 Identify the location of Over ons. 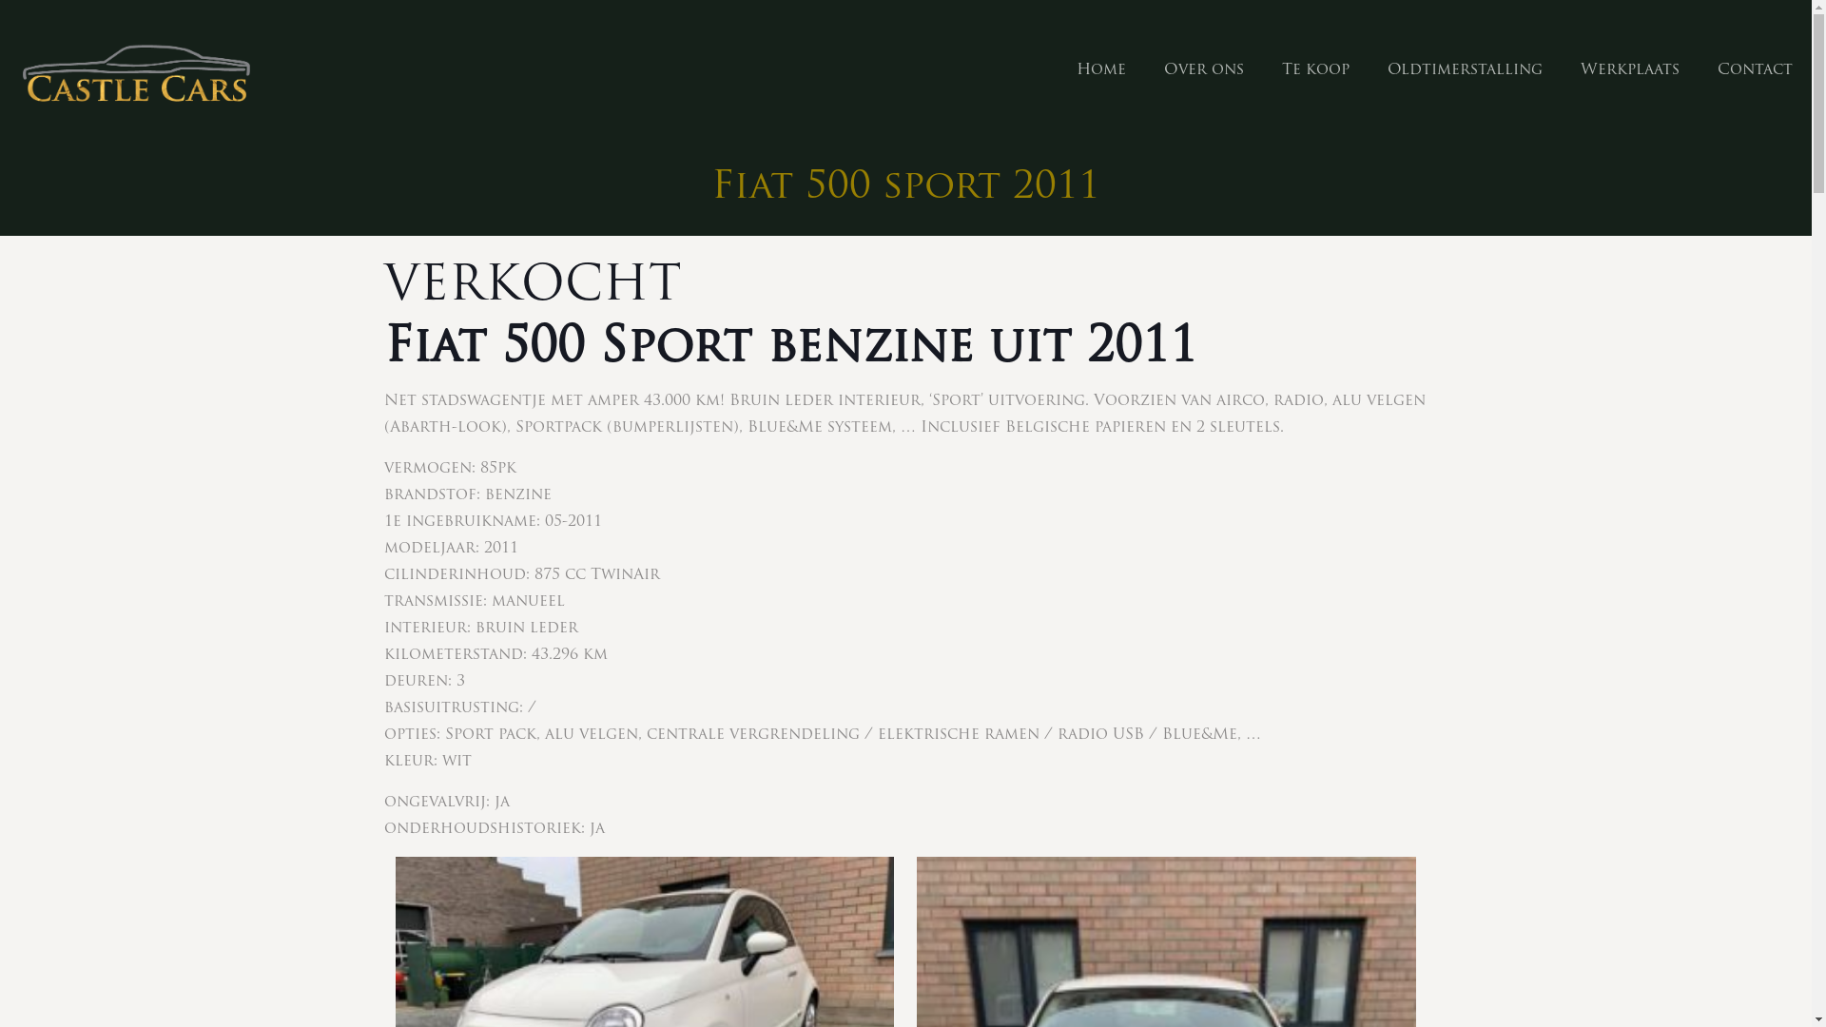
(1204, 70).